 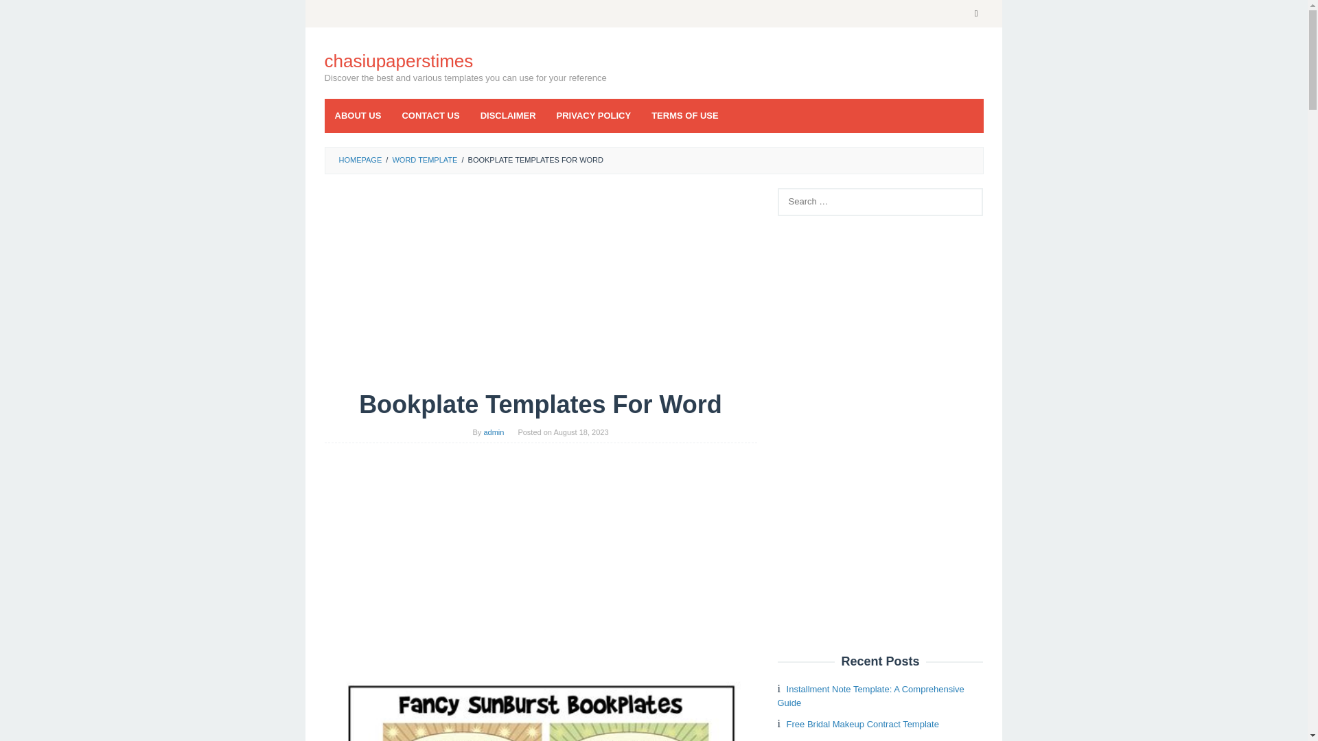 What do you see at coordinates (684, 115) in the screenshot?
I see `TERMS OF USE` at bounding box center [684, 115].